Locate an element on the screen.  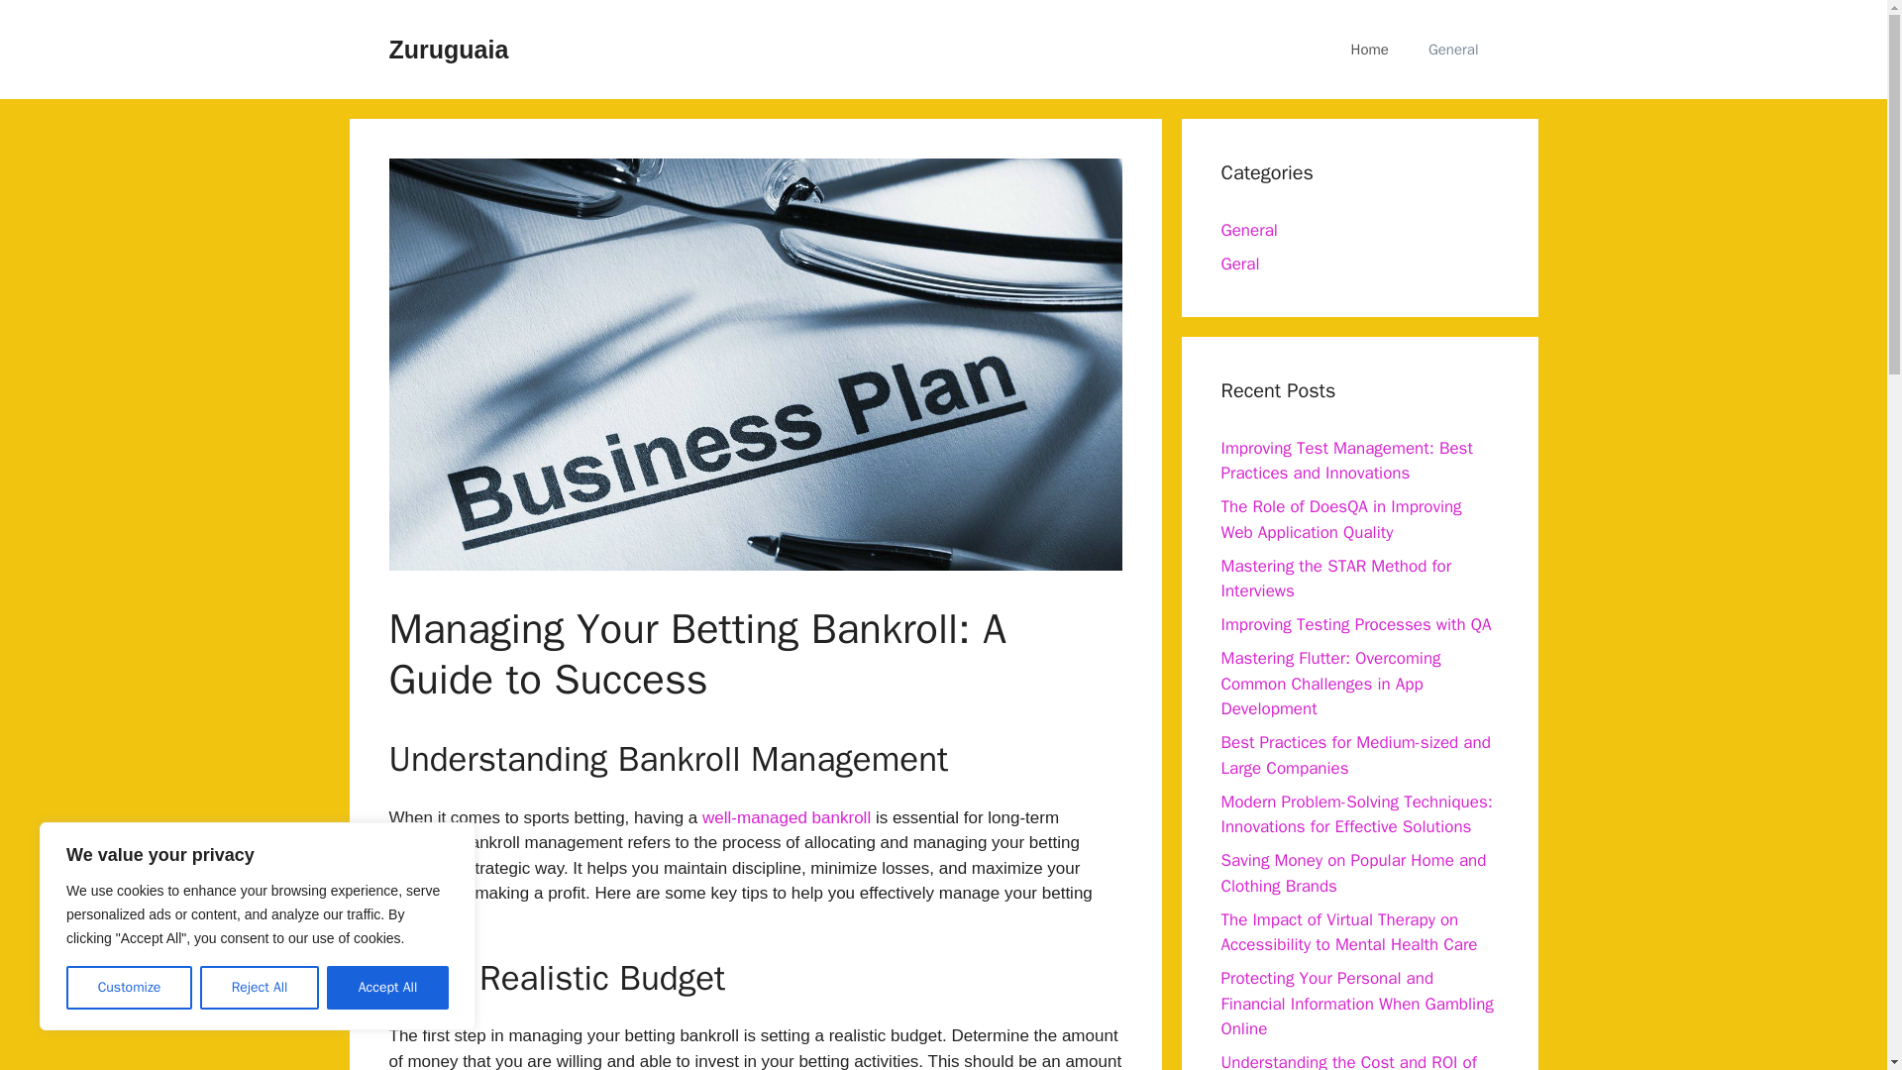
Improving Test Management: Best Practices and Innovations is located at coordinates (1346, 461).